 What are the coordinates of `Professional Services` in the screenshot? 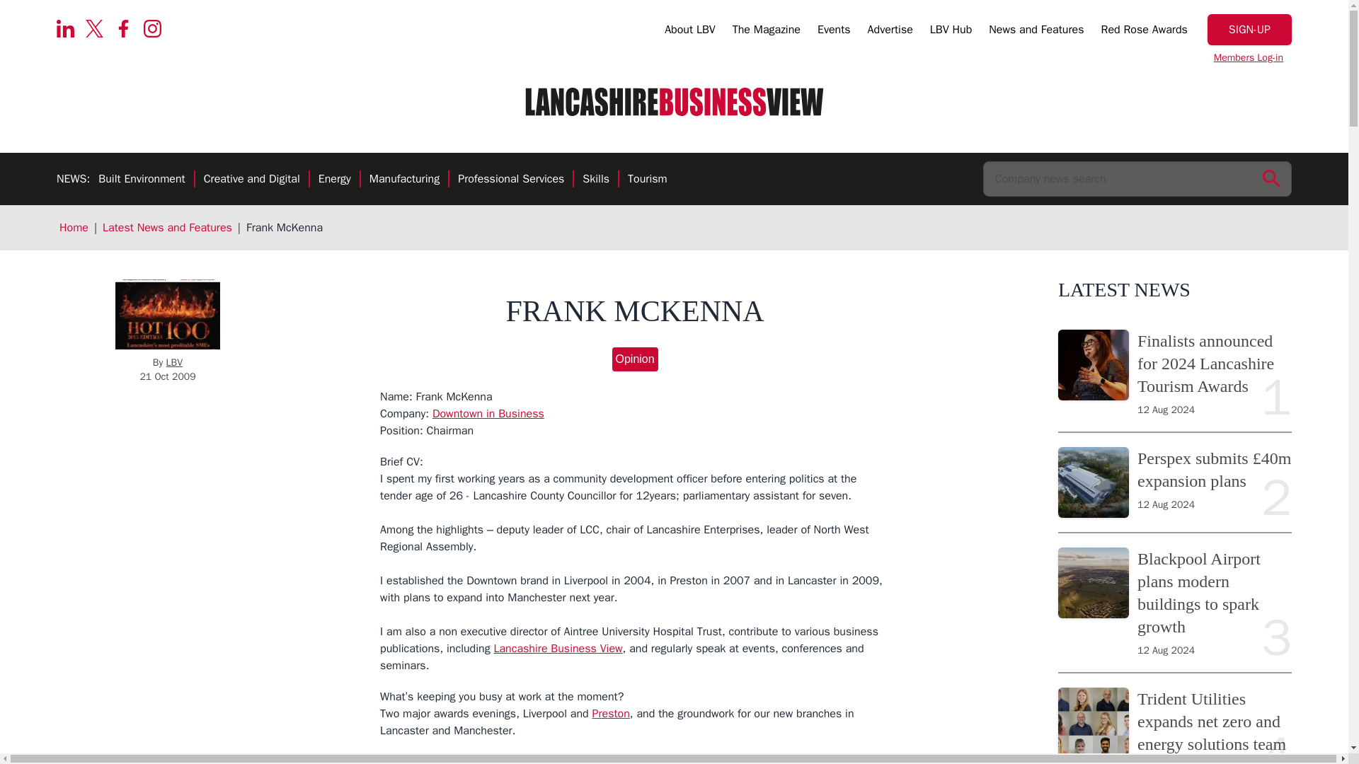 It's located at (511, 180).